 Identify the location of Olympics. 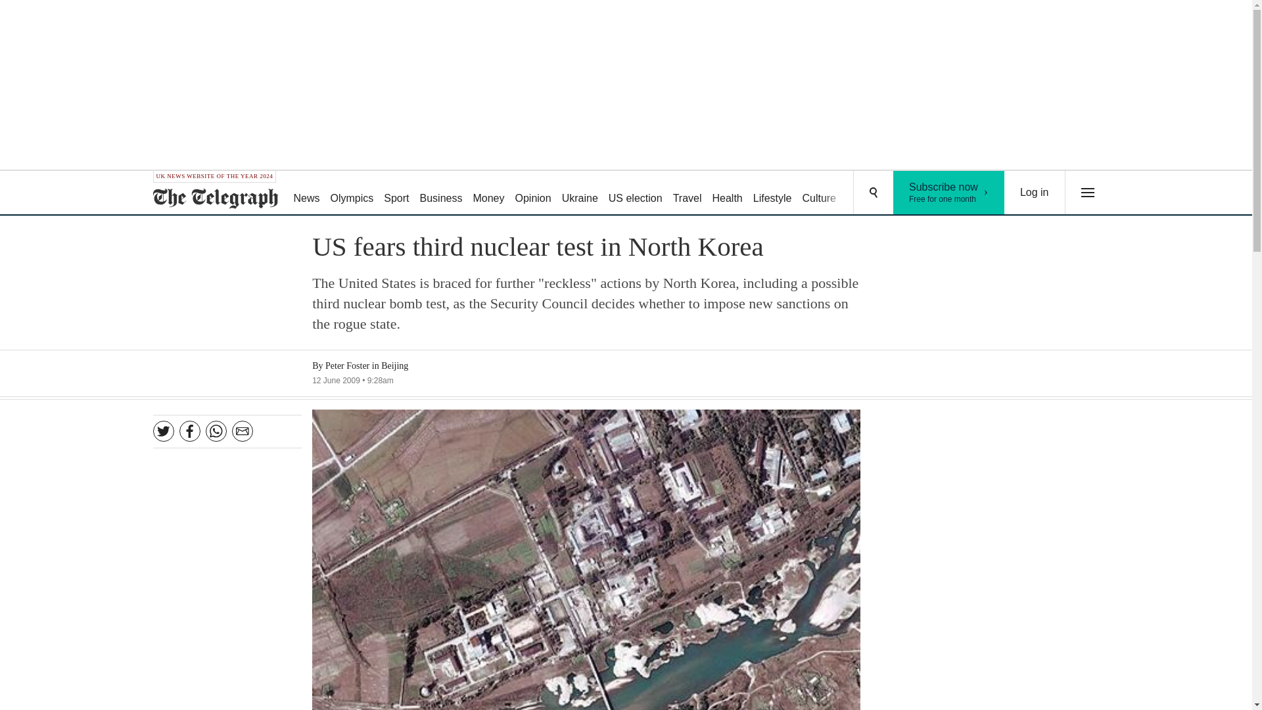
(352, 193).